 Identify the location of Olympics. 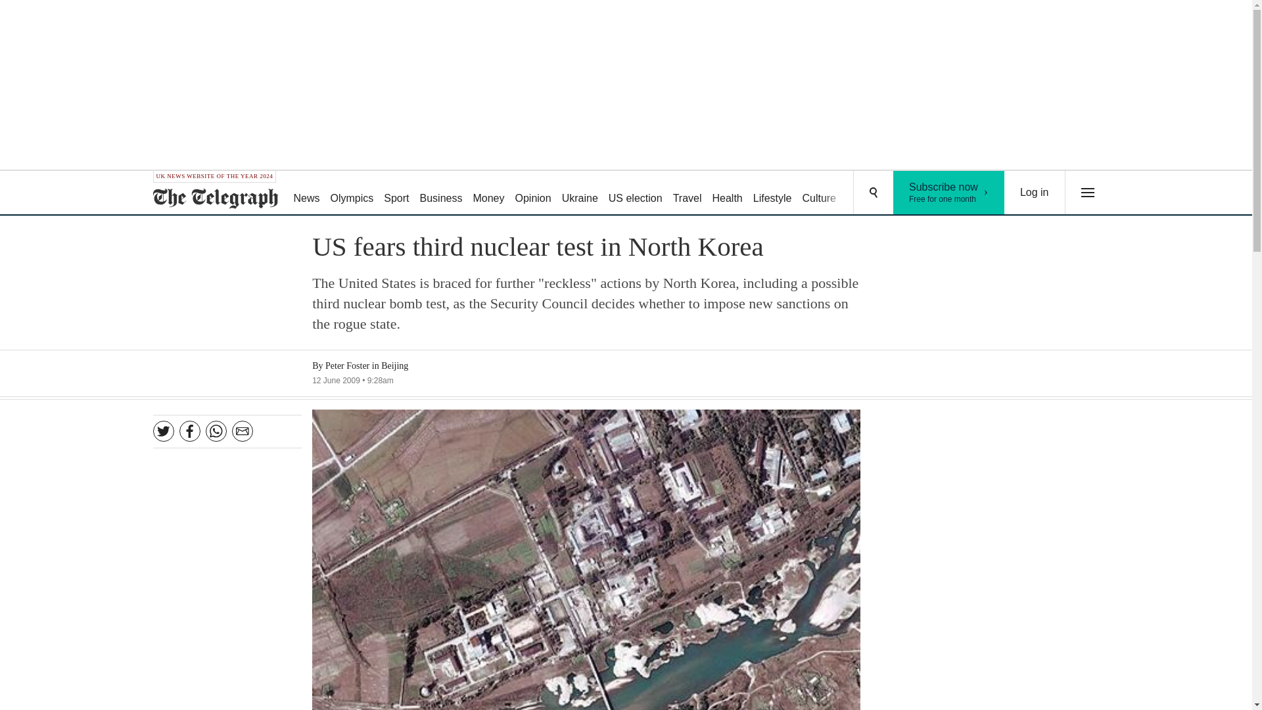
(352, 193).